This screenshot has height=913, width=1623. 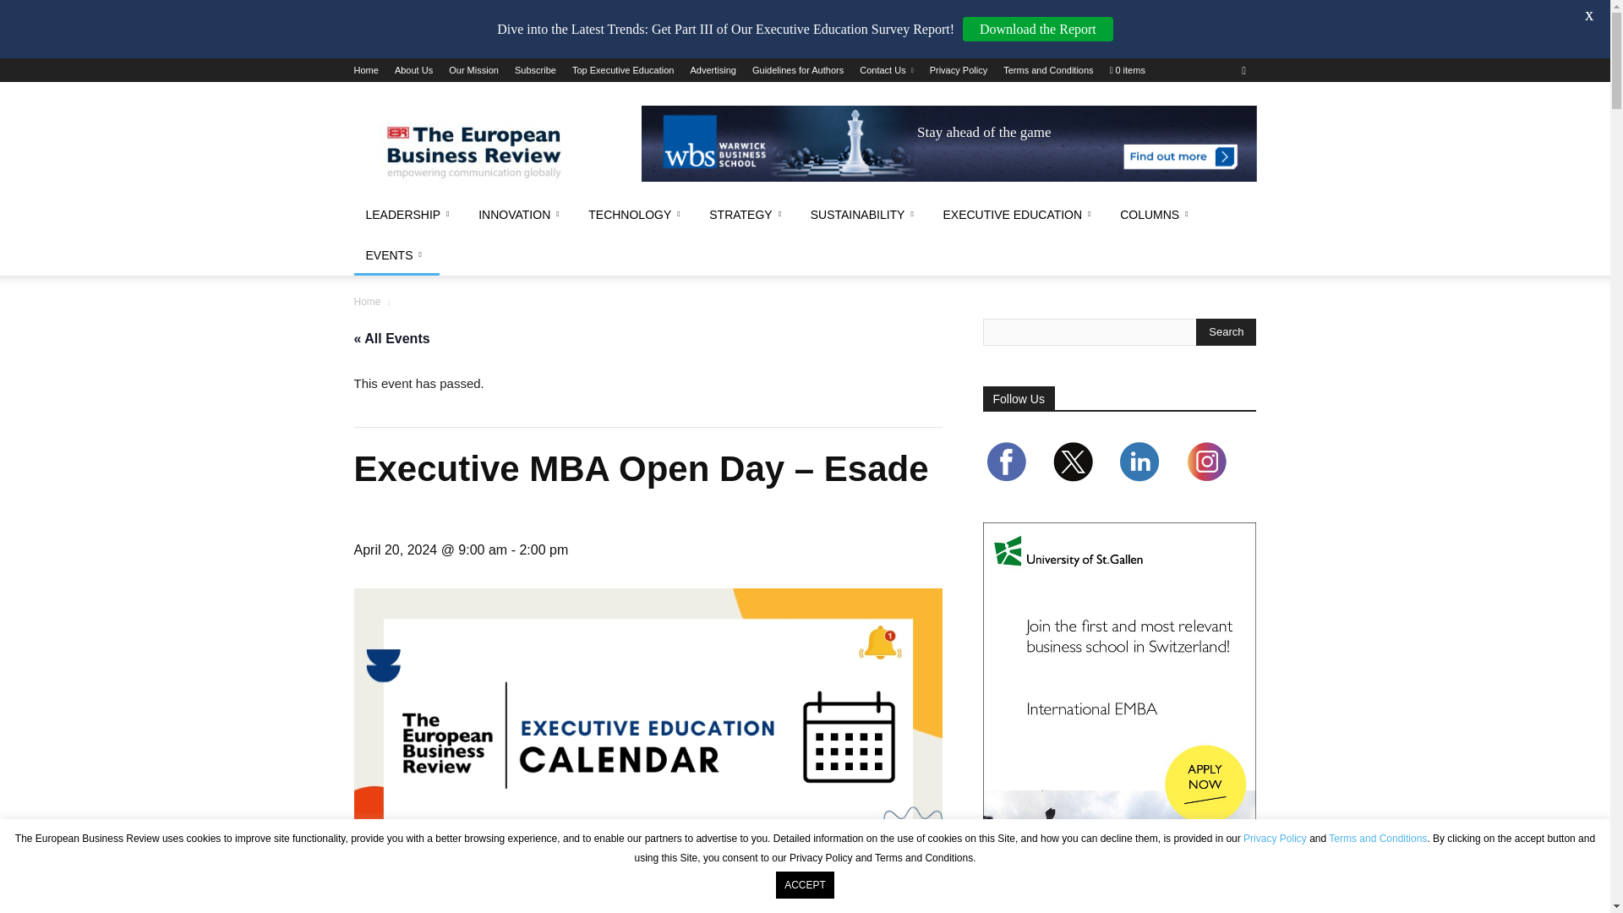 I want to click on advertisement, so click(x=948, y=144).